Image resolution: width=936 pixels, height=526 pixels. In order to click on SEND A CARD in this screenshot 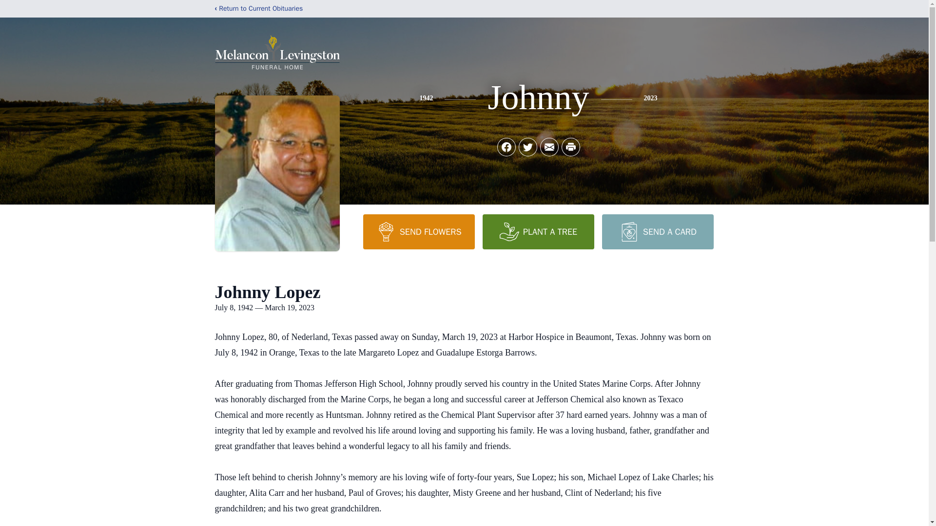, I will do `click(657, 231)`.